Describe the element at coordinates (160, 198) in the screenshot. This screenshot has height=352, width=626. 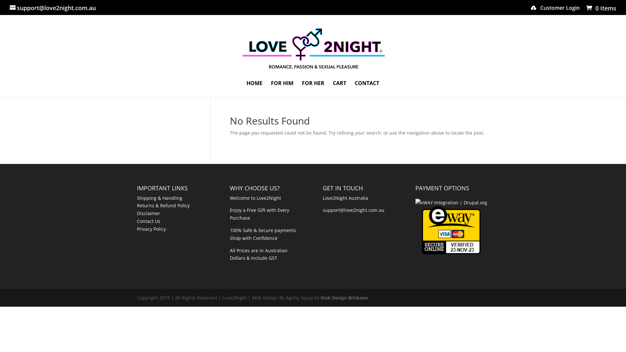
I see `Shipping & Handling` at that location.